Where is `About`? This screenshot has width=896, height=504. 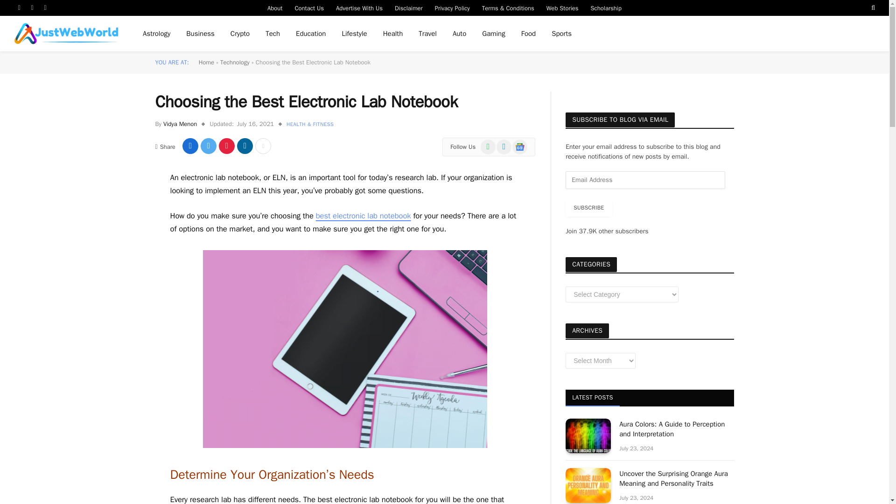 About is located at coordinates (275, 7).